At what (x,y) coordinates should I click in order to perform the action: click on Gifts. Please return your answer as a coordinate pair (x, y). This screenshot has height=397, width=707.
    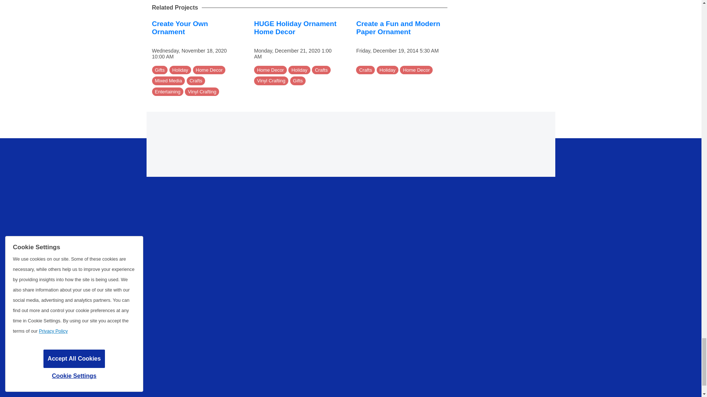
    Looking at the image, I should click on (160, 70).